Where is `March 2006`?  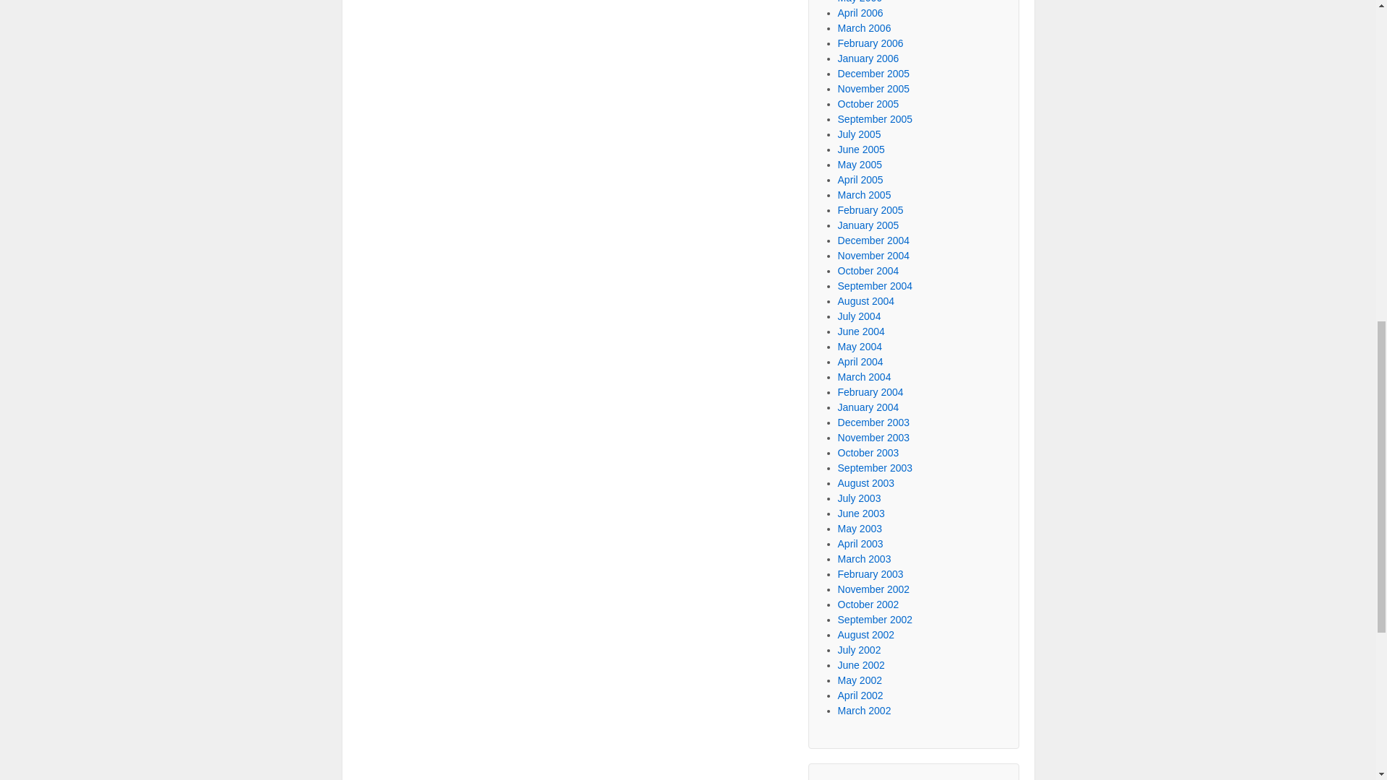 March 2006 is located at coordinates (864, 28).